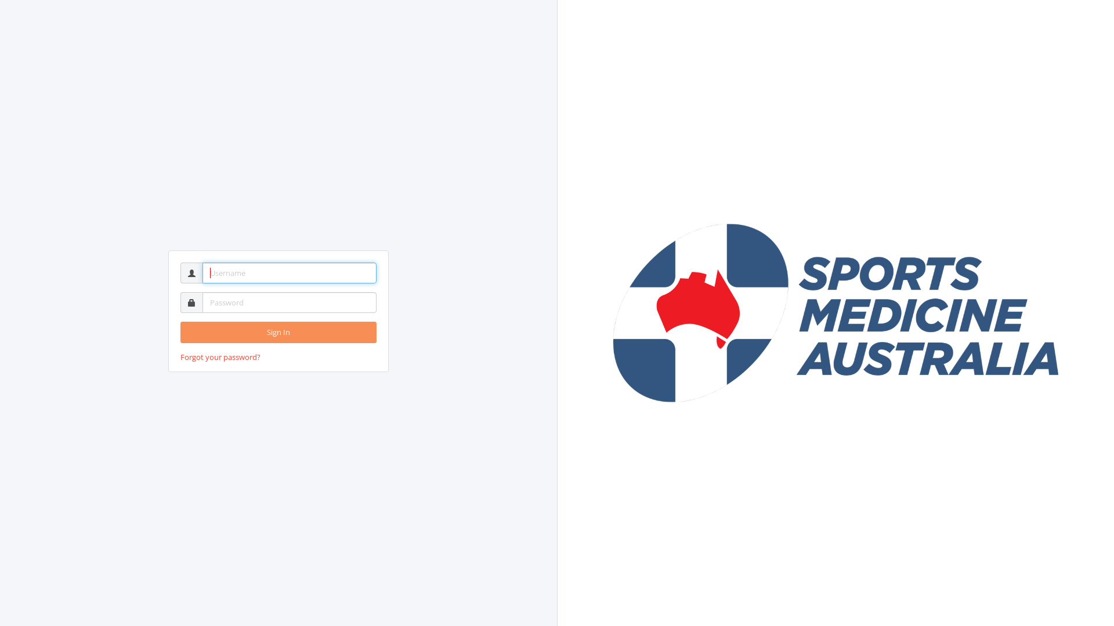 The width and height of the screenshot is (1114, 626). Describe the element at coordinates (278, 333) in the screenshot. I see `Sign In` at that location.